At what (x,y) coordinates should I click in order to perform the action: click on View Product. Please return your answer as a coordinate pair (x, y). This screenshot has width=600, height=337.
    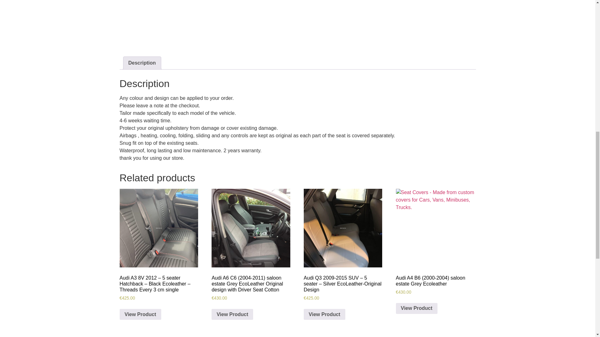
    Looking at the image, I should click on (417, 308).